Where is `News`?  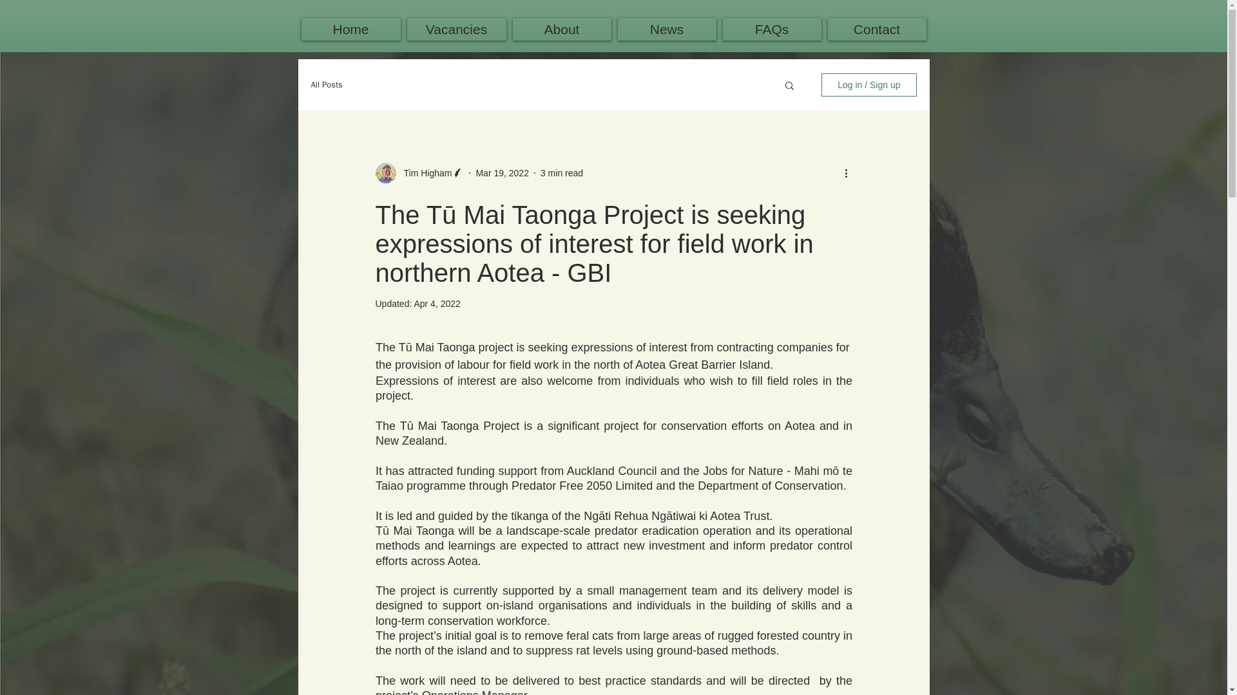
News is located at coordinates (666, 29).